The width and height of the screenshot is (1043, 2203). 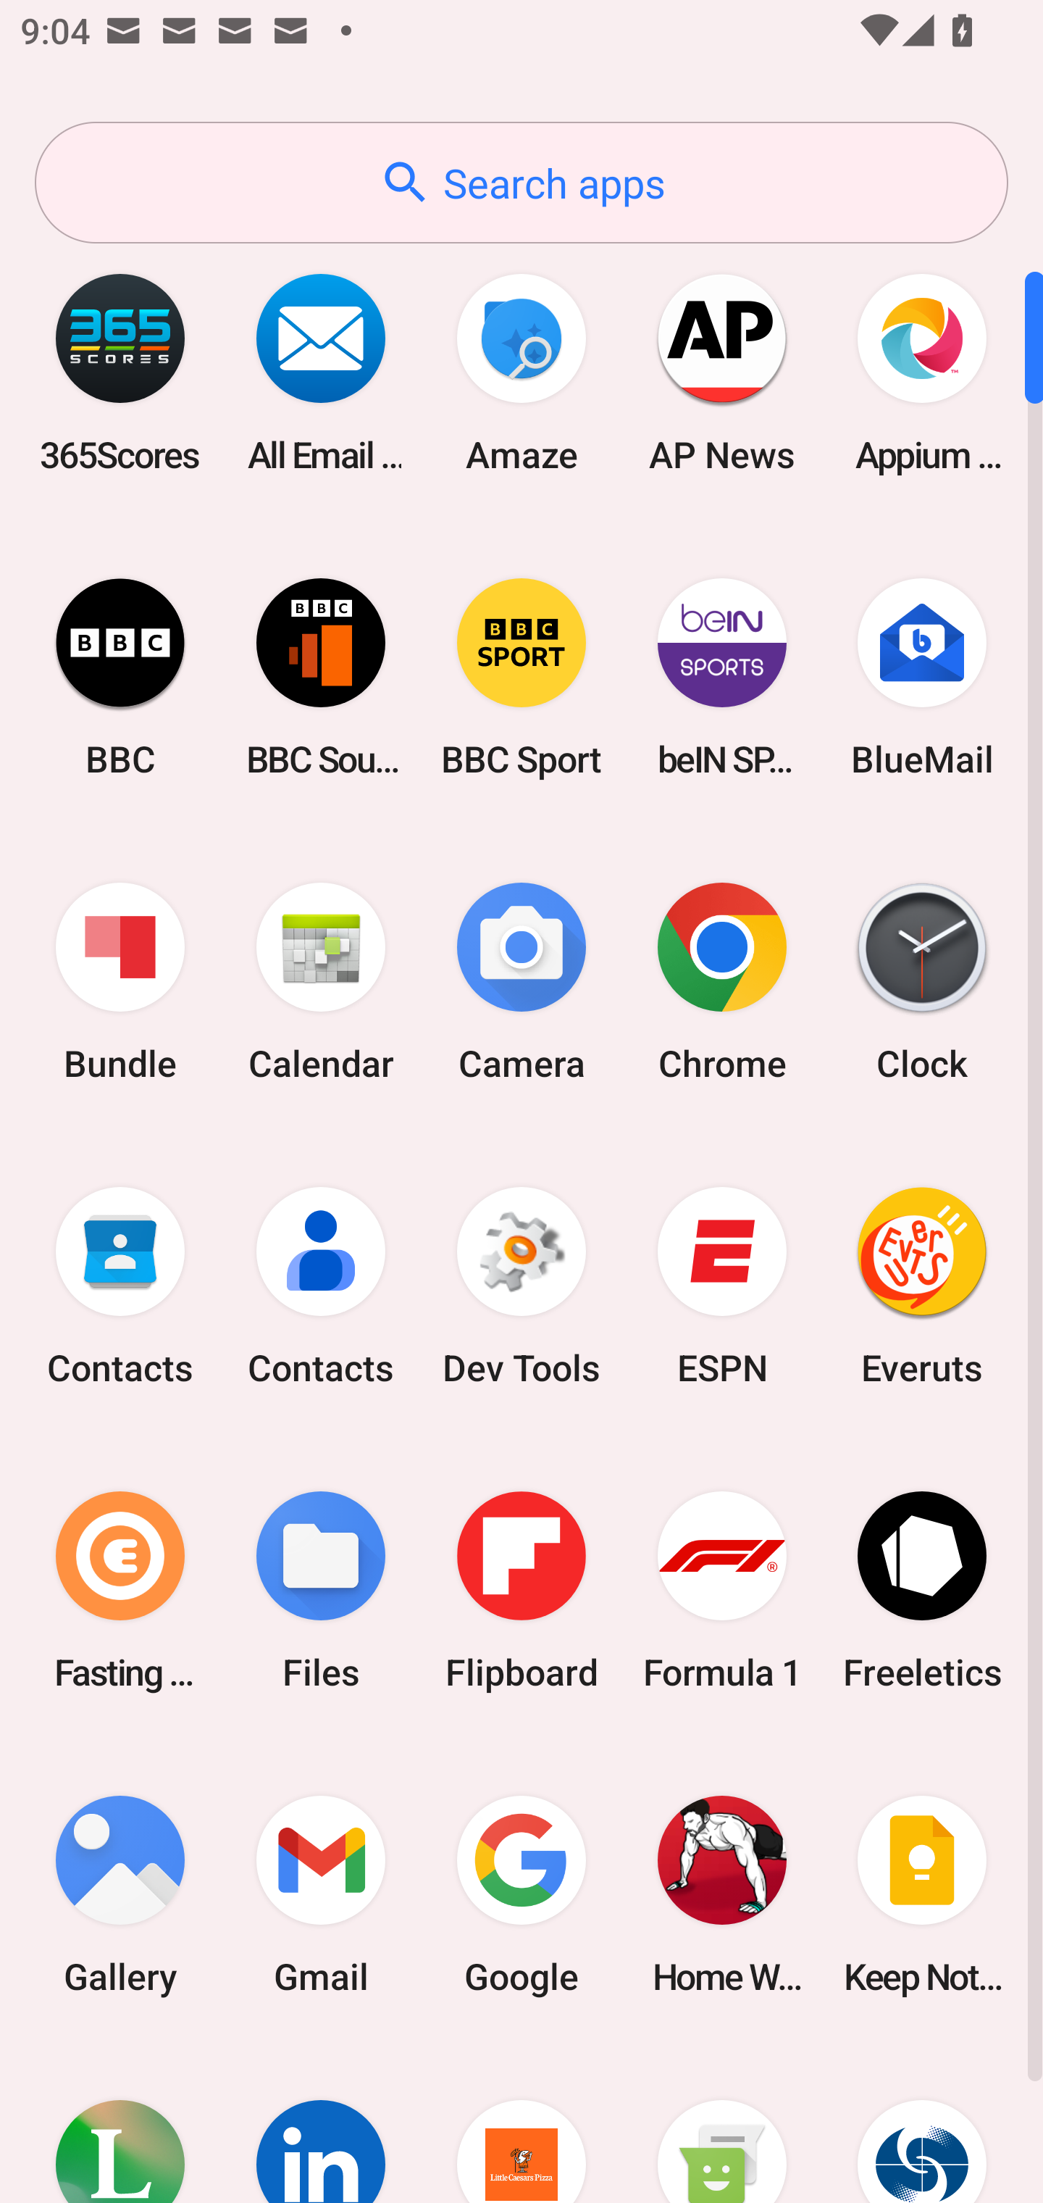 What do you see at coordinates (721, 2125) in the screenshot?
I see `Messaging` at bounding box center [721, 2125].